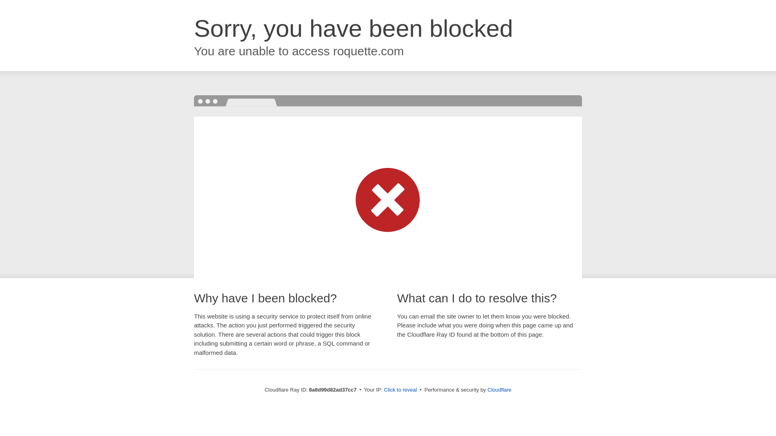  Describe the element at coordinates (499, 390) in the screenshot. I see `Cloudflare` at that location.